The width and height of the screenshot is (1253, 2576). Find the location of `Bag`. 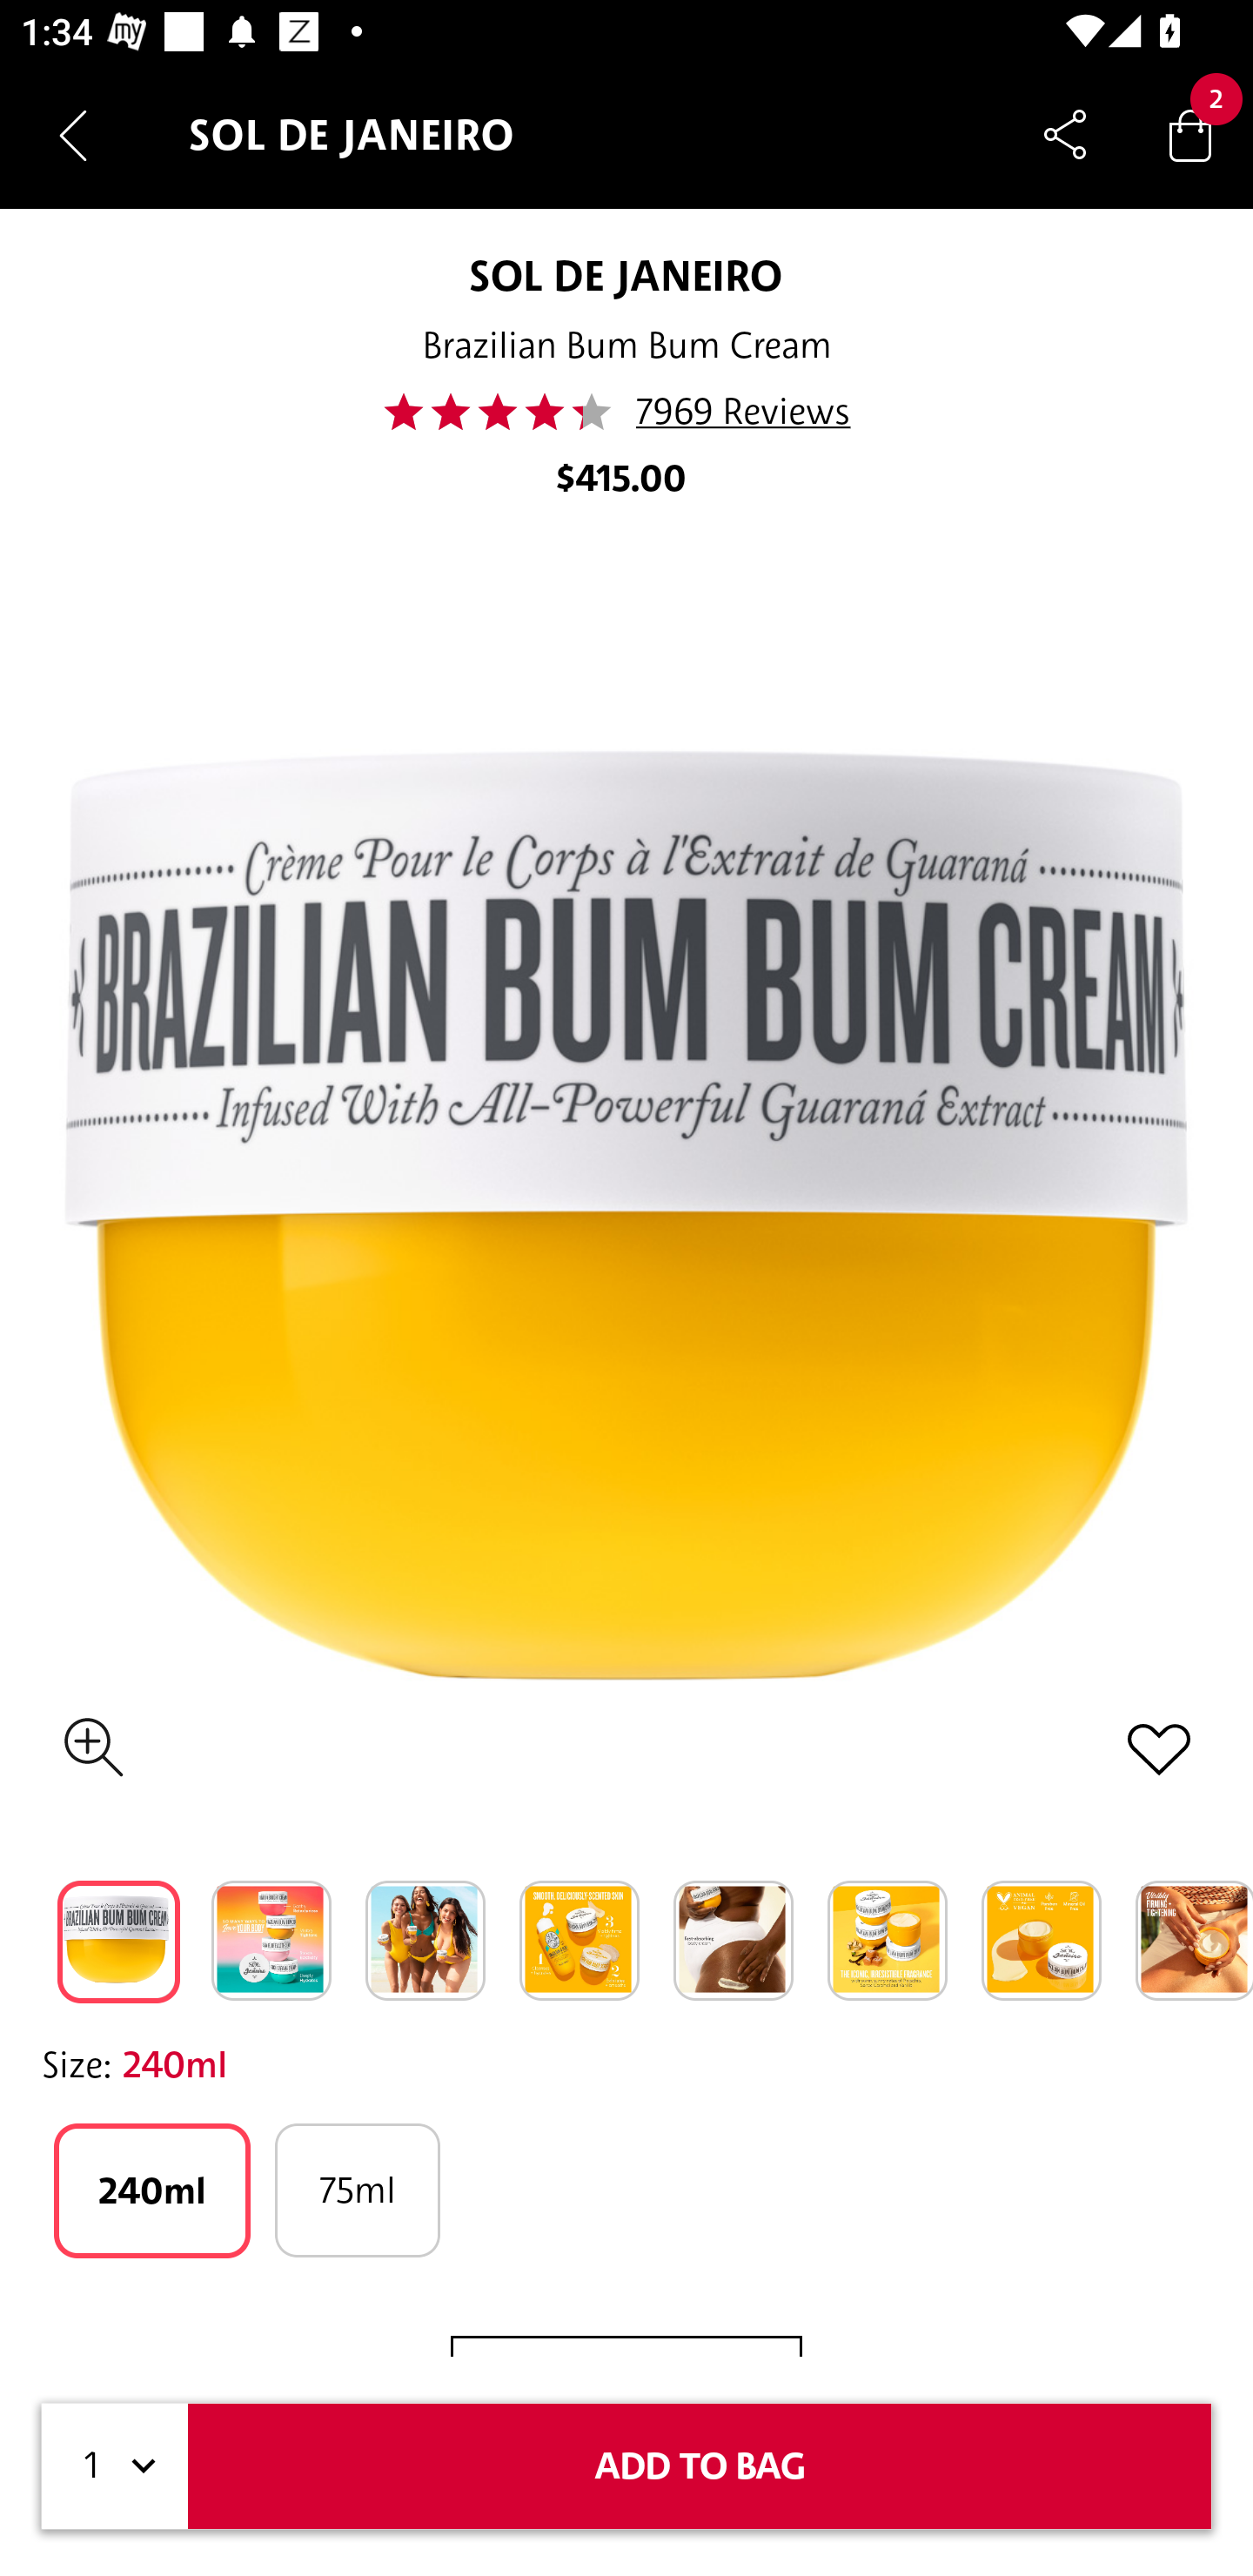

Bag is located at coordinates (1190, 134).